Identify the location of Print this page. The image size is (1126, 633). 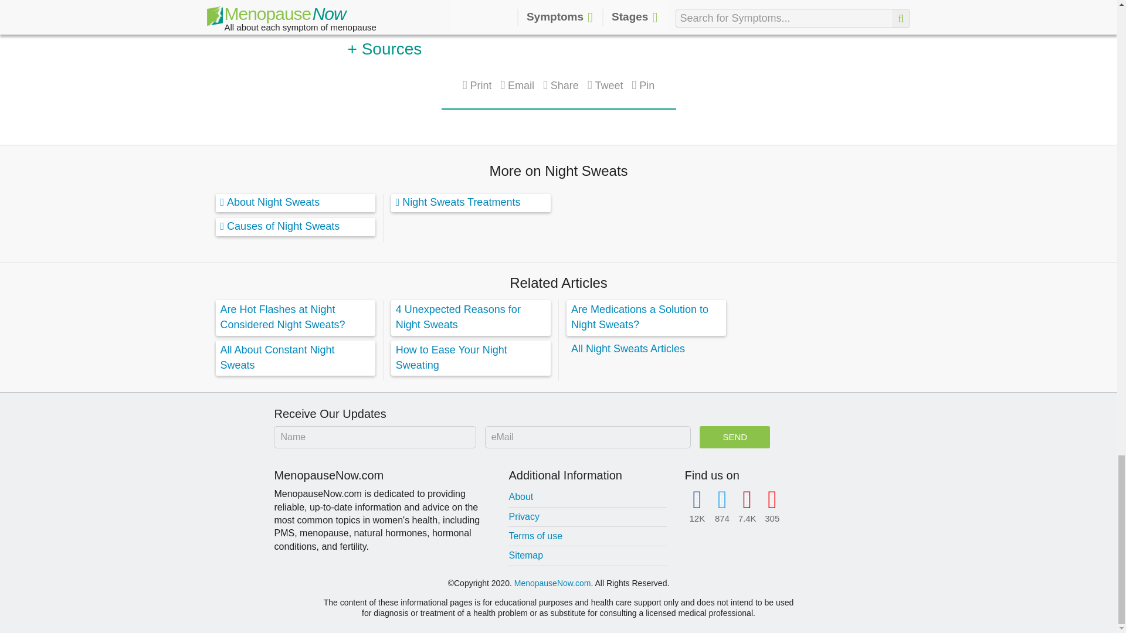
(477, 85).